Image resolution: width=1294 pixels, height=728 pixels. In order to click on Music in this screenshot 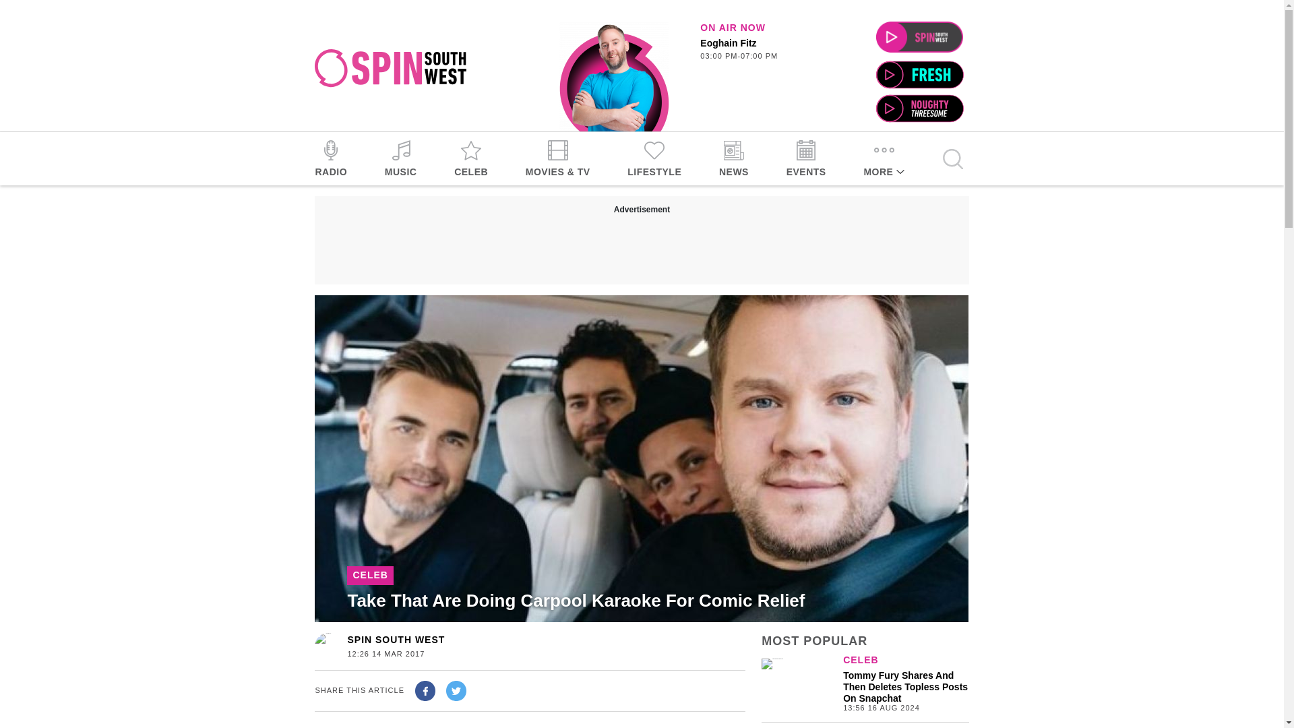, I will do `click(400, 158)`.